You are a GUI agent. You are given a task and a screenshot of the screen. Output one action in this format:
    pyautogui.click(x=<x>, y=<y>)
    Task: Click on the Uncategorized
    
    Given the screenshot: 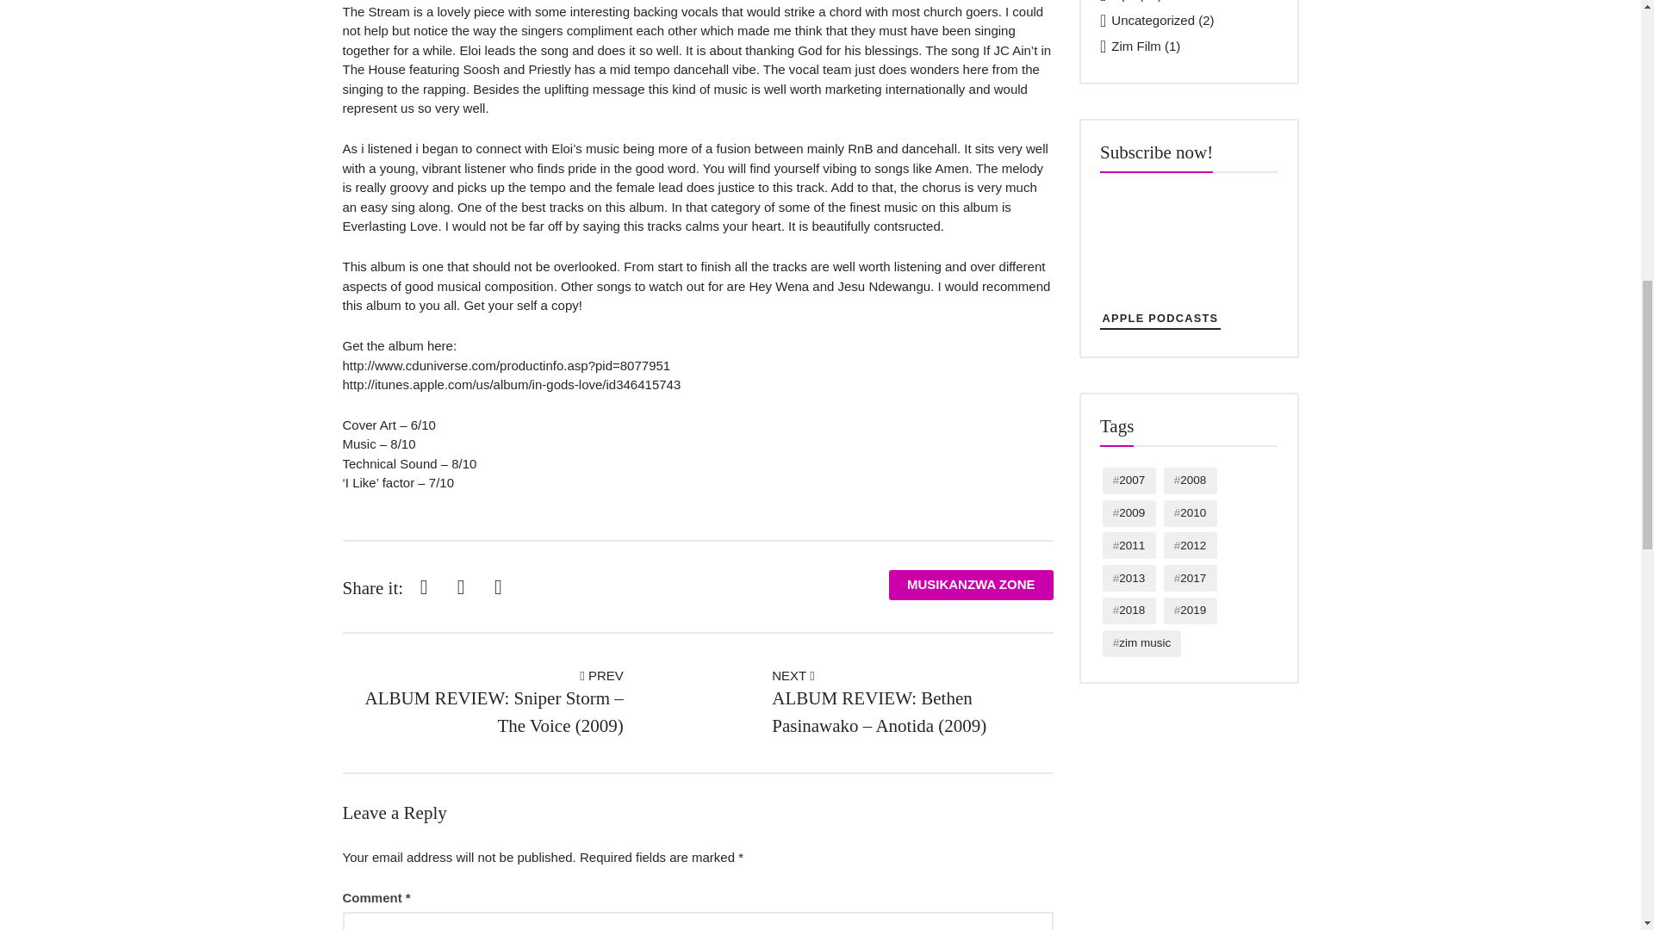 What is the action you would take?
    pyautogui.click(x=1153, y=21)
    